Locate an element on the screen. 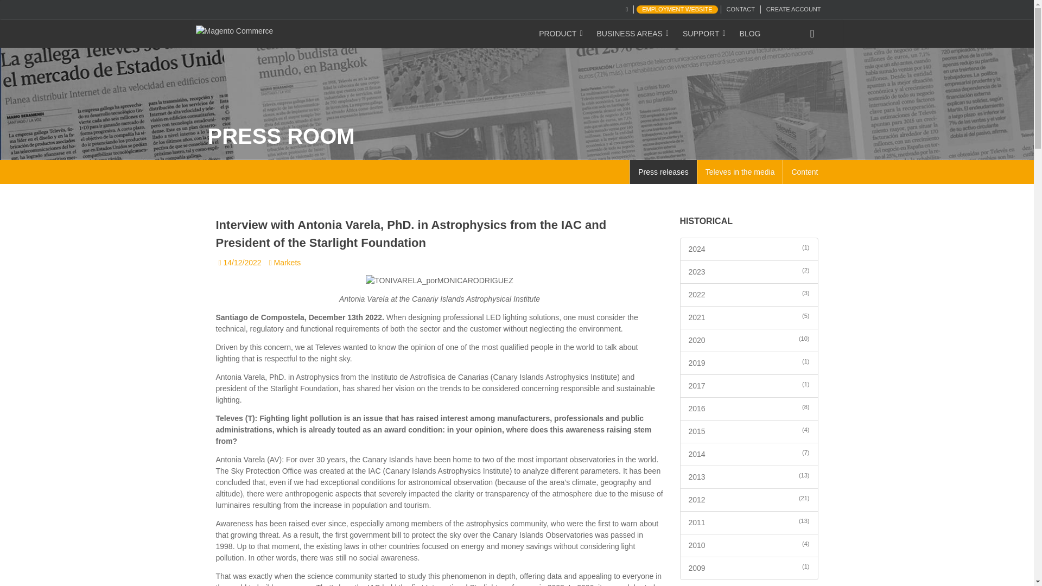 This screenshot has height=586, width=1042. EMPLOYMENT WEBSITE is located at coordinates (677, 9).